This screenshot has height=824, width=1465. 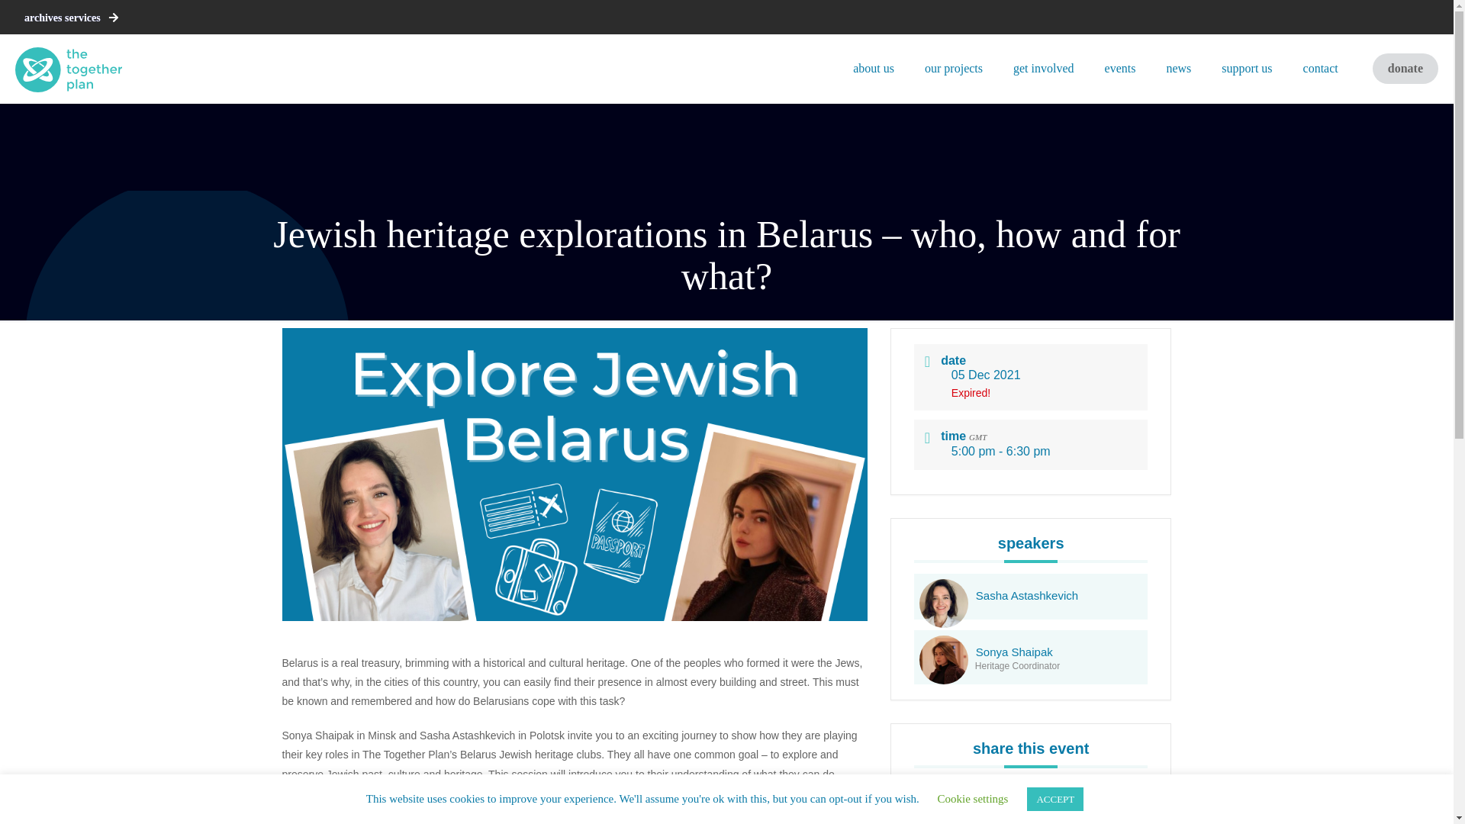 What do you see at coordinates (874, 69) in the screenshot?
I see `about us` at bounding box center [874, 69].